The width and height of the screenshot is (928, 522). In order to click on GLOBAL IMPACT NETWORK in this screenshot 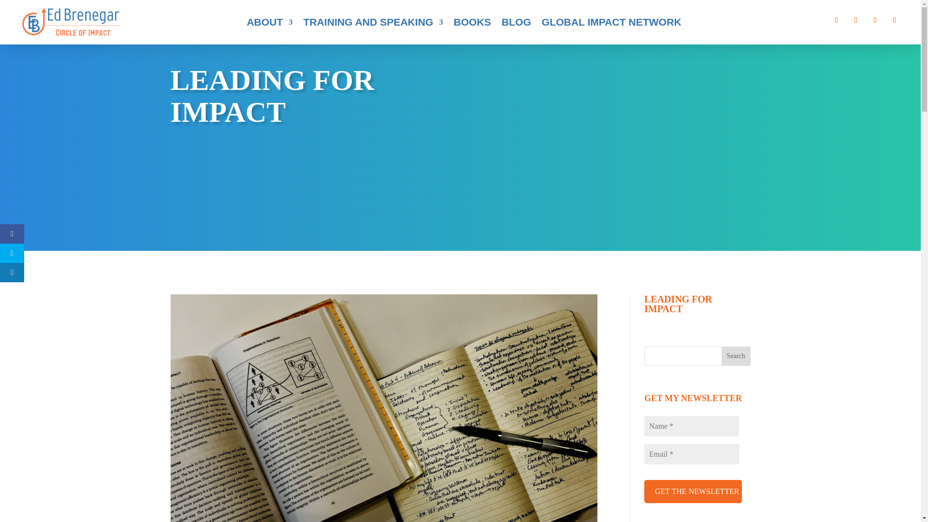, I will do `click(611, 22)`.